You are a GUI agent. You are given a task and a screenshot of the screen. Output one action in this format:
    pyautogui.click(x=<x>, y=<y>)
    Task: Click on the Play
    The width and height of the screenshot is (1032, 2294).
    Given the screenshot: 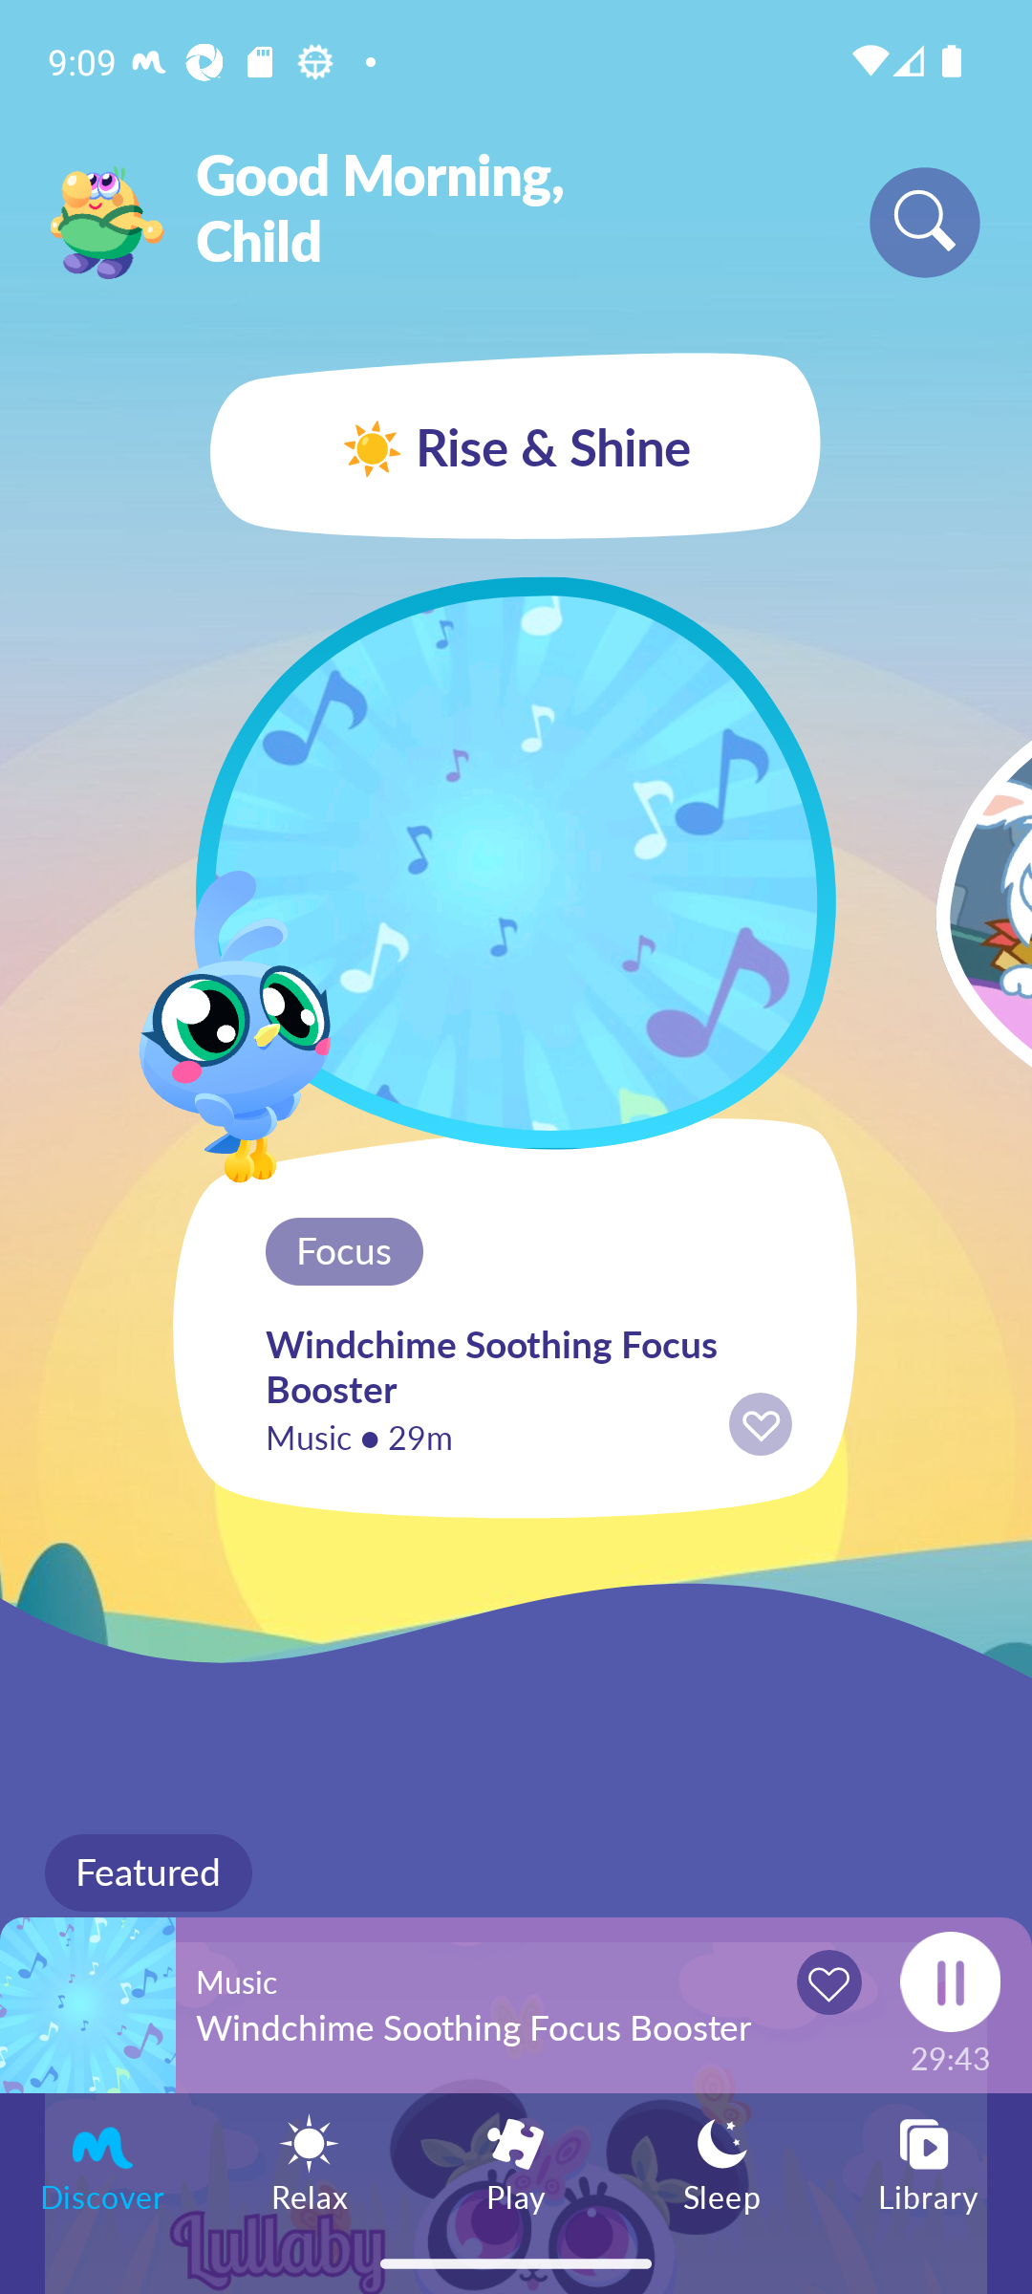 What is the action you would take?
    pyautogui.click(x=516, y=2162)
    